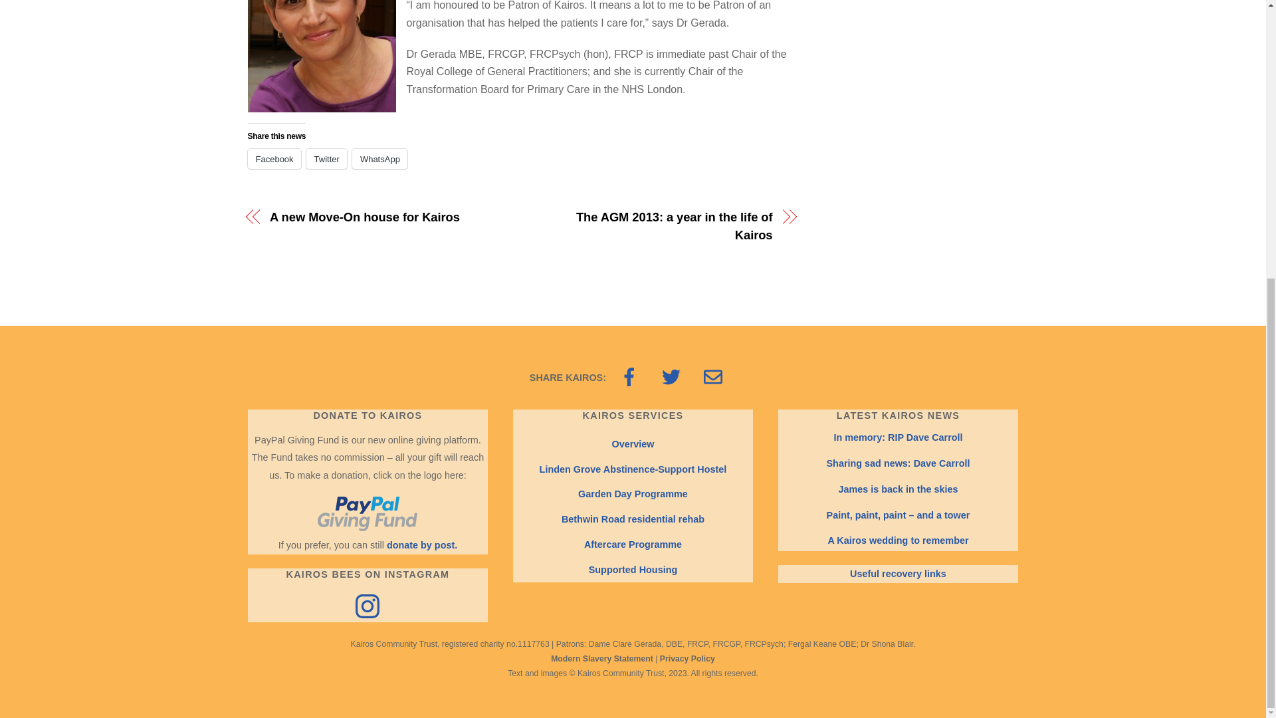 This screenshot has width=1276, height=718. Describe the element at coordinates (368, 606) in the screenshot. I see `Instagram` at that location.